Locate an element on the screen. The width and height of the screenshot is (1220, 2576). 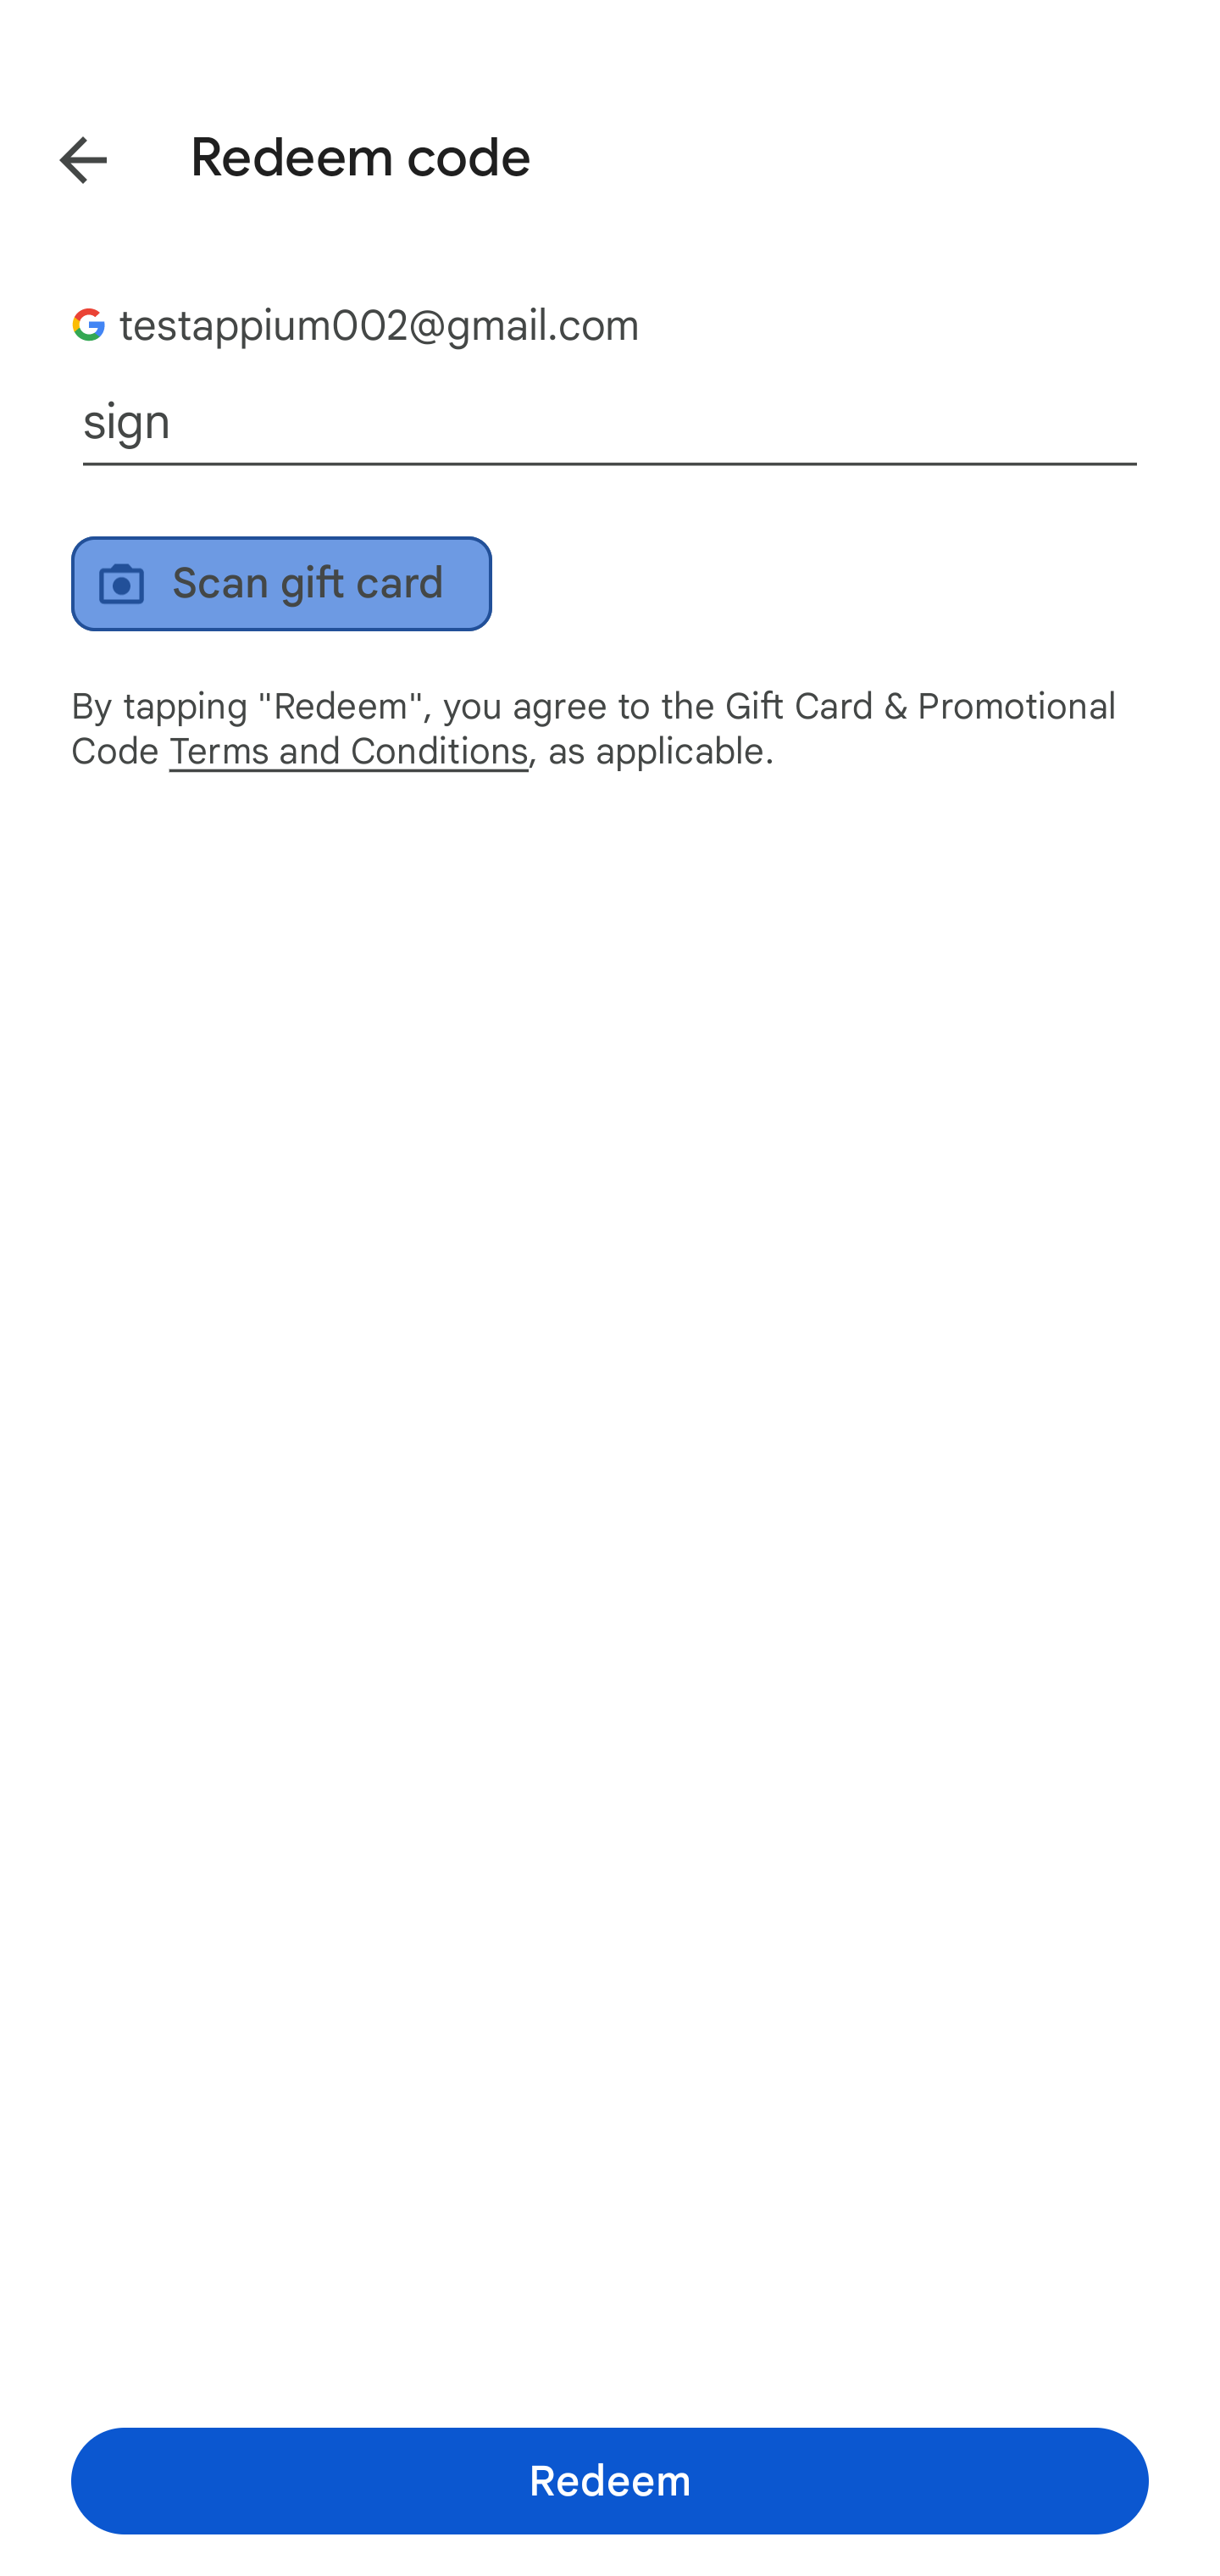
sign is located at coordinates (610, 422).